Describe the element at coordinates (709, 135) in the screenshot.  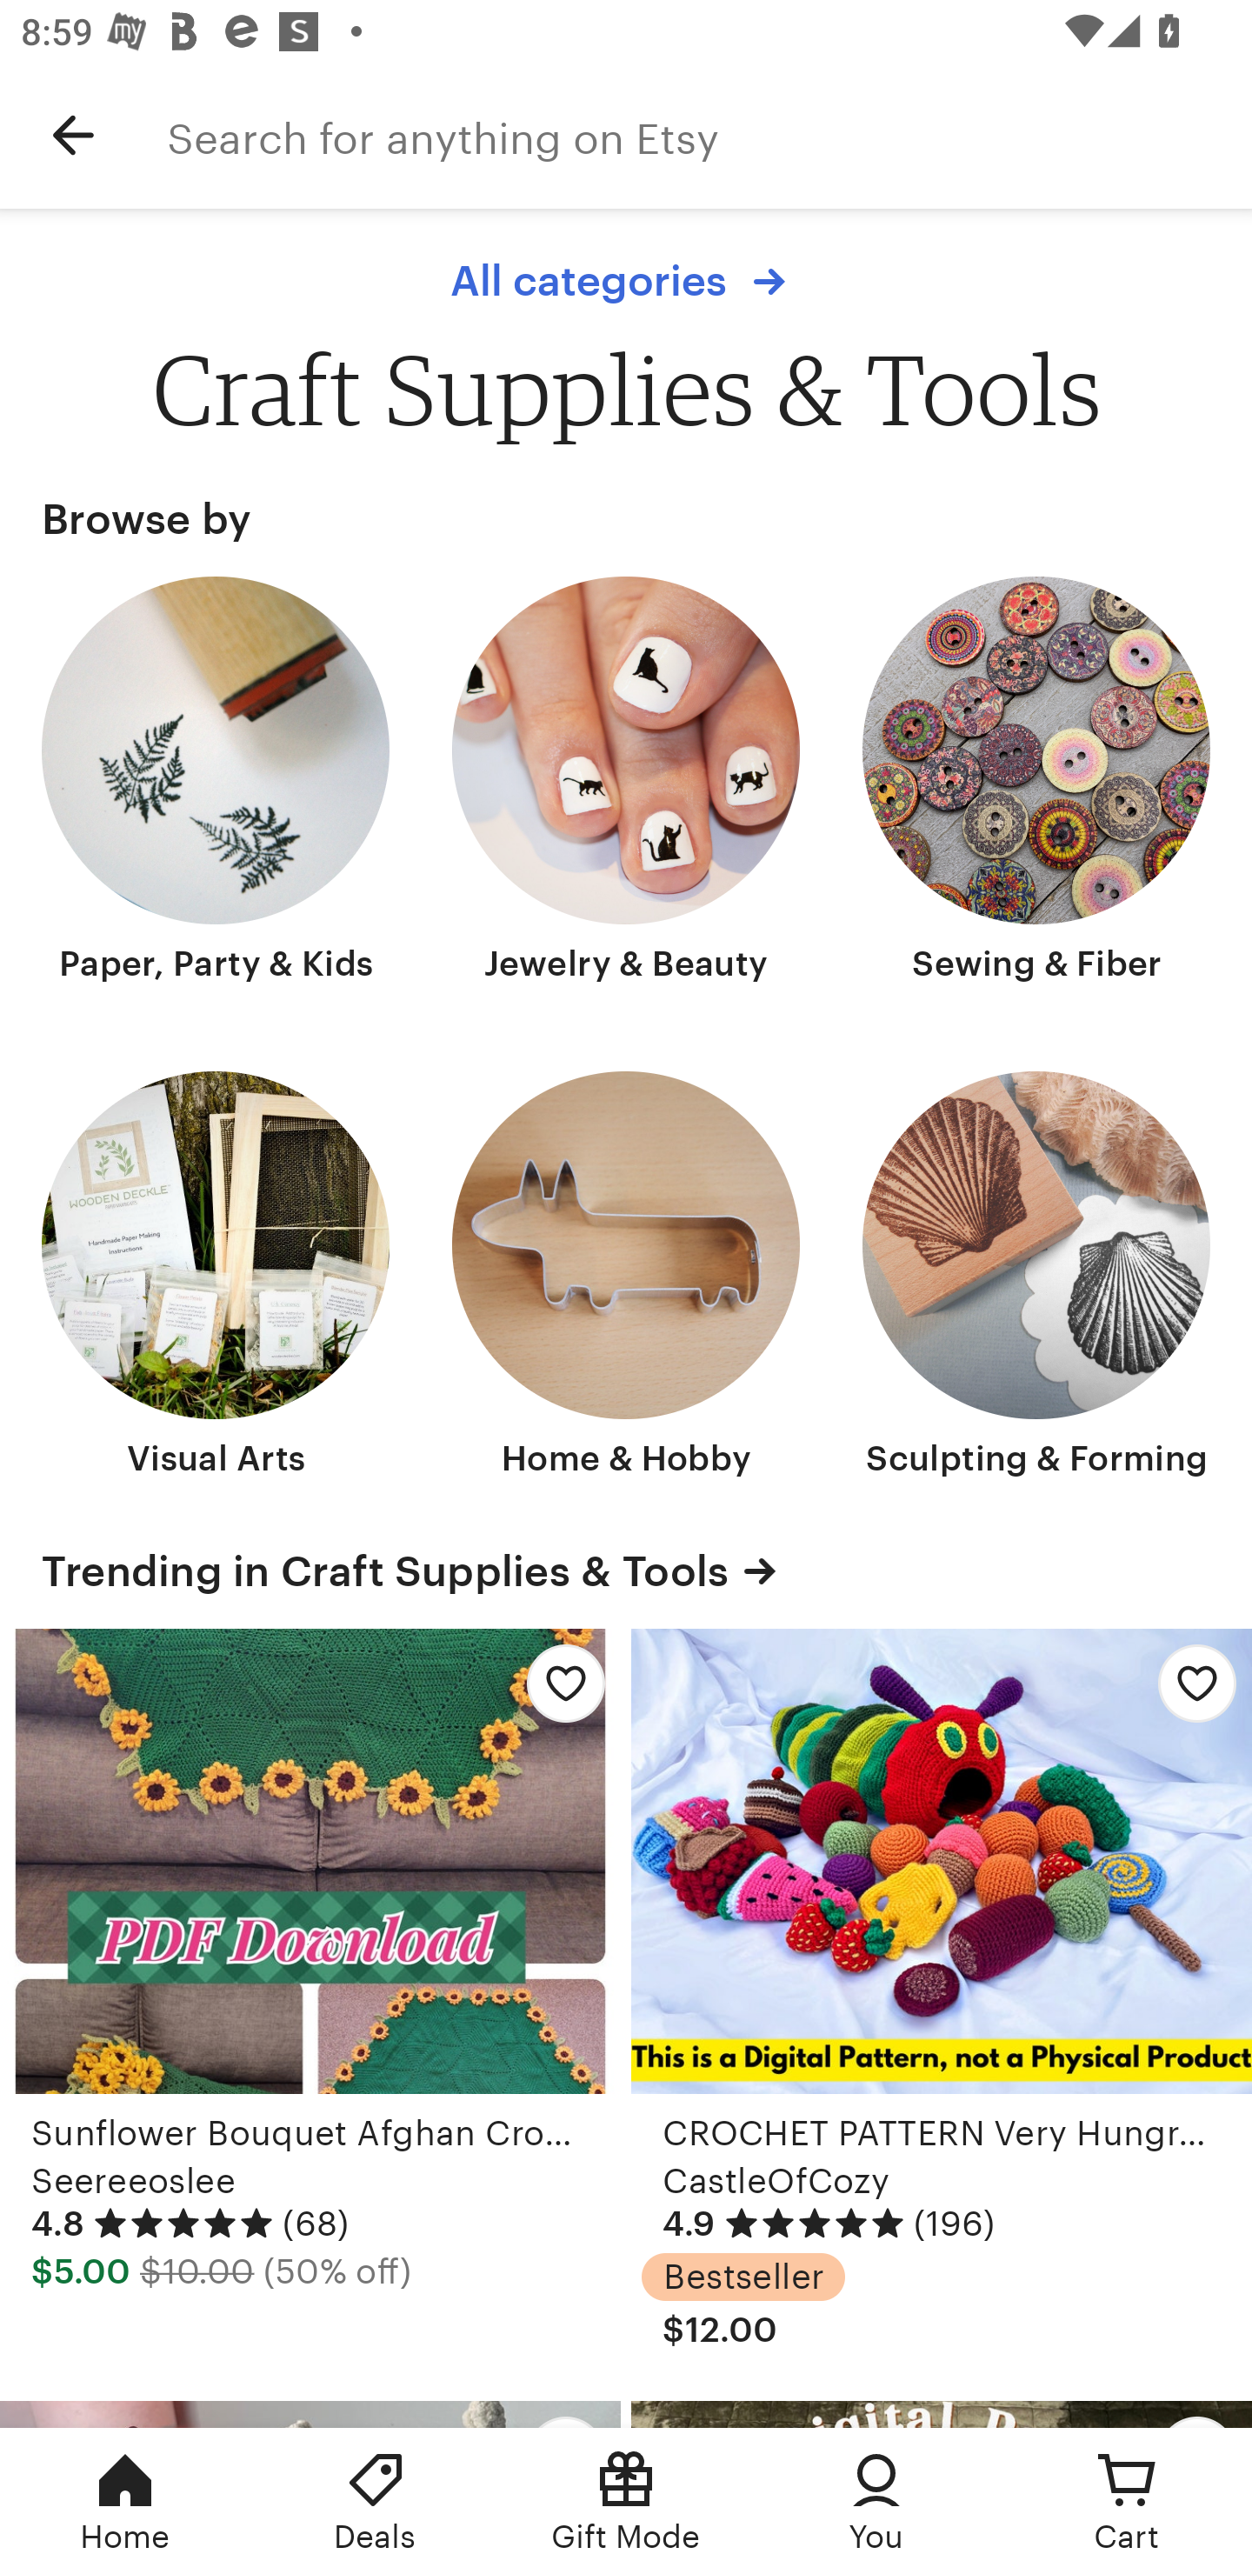
I see `Search for anything on Etsy` at that location.